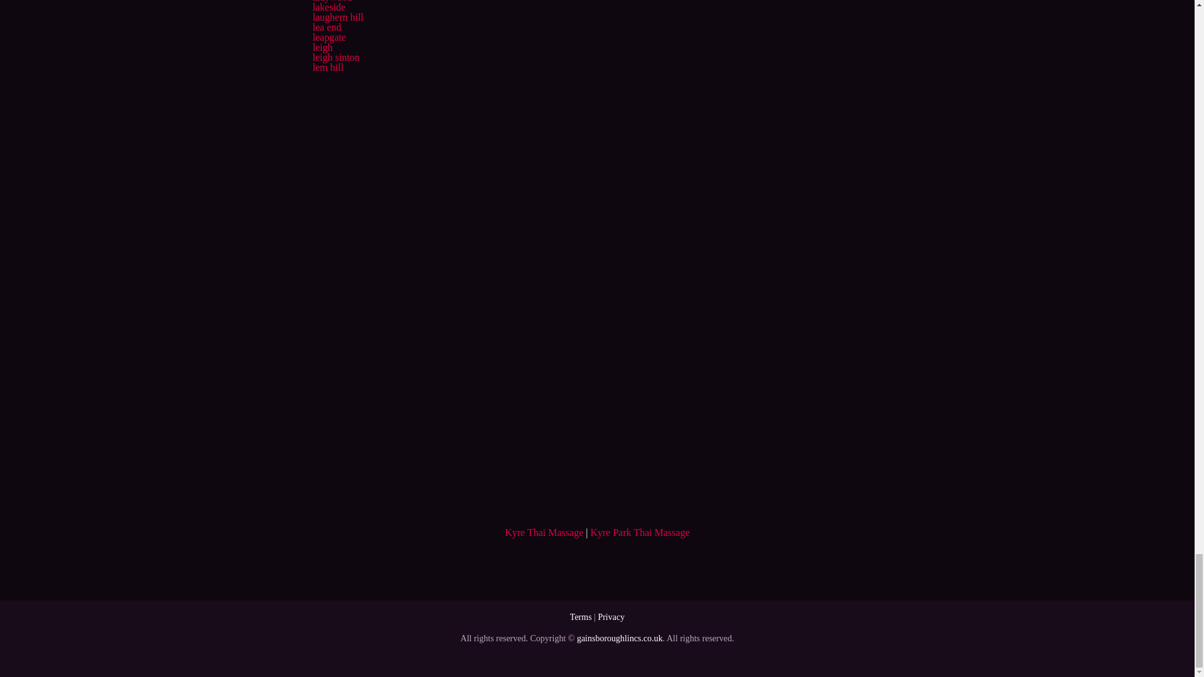  I want to click on leapgate, so click(329, 37).